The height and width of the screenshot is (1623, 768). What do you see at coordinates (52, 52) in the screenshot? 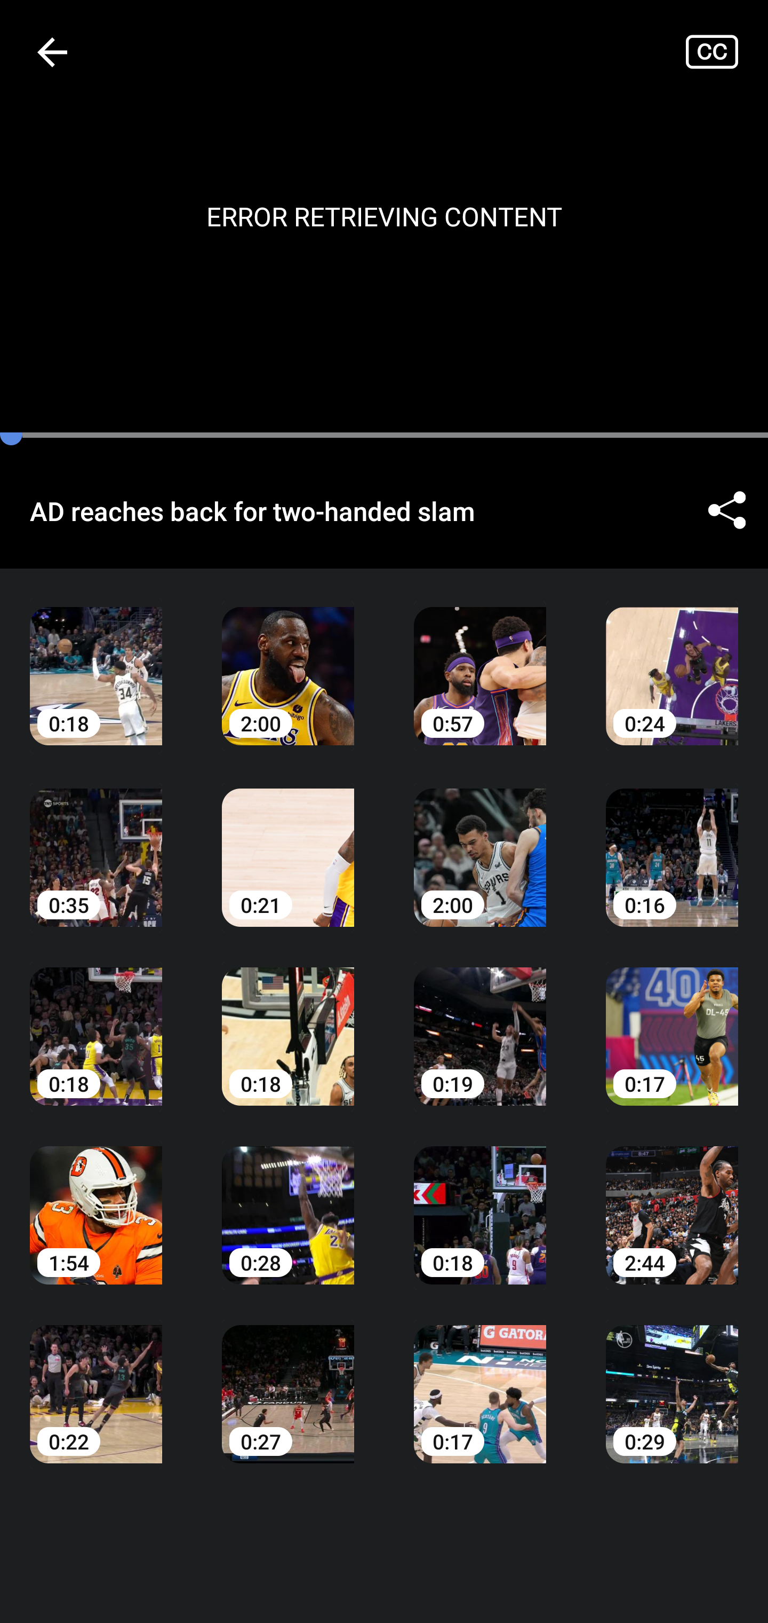
I see `Navigate up` at bounding box center [52, 52].